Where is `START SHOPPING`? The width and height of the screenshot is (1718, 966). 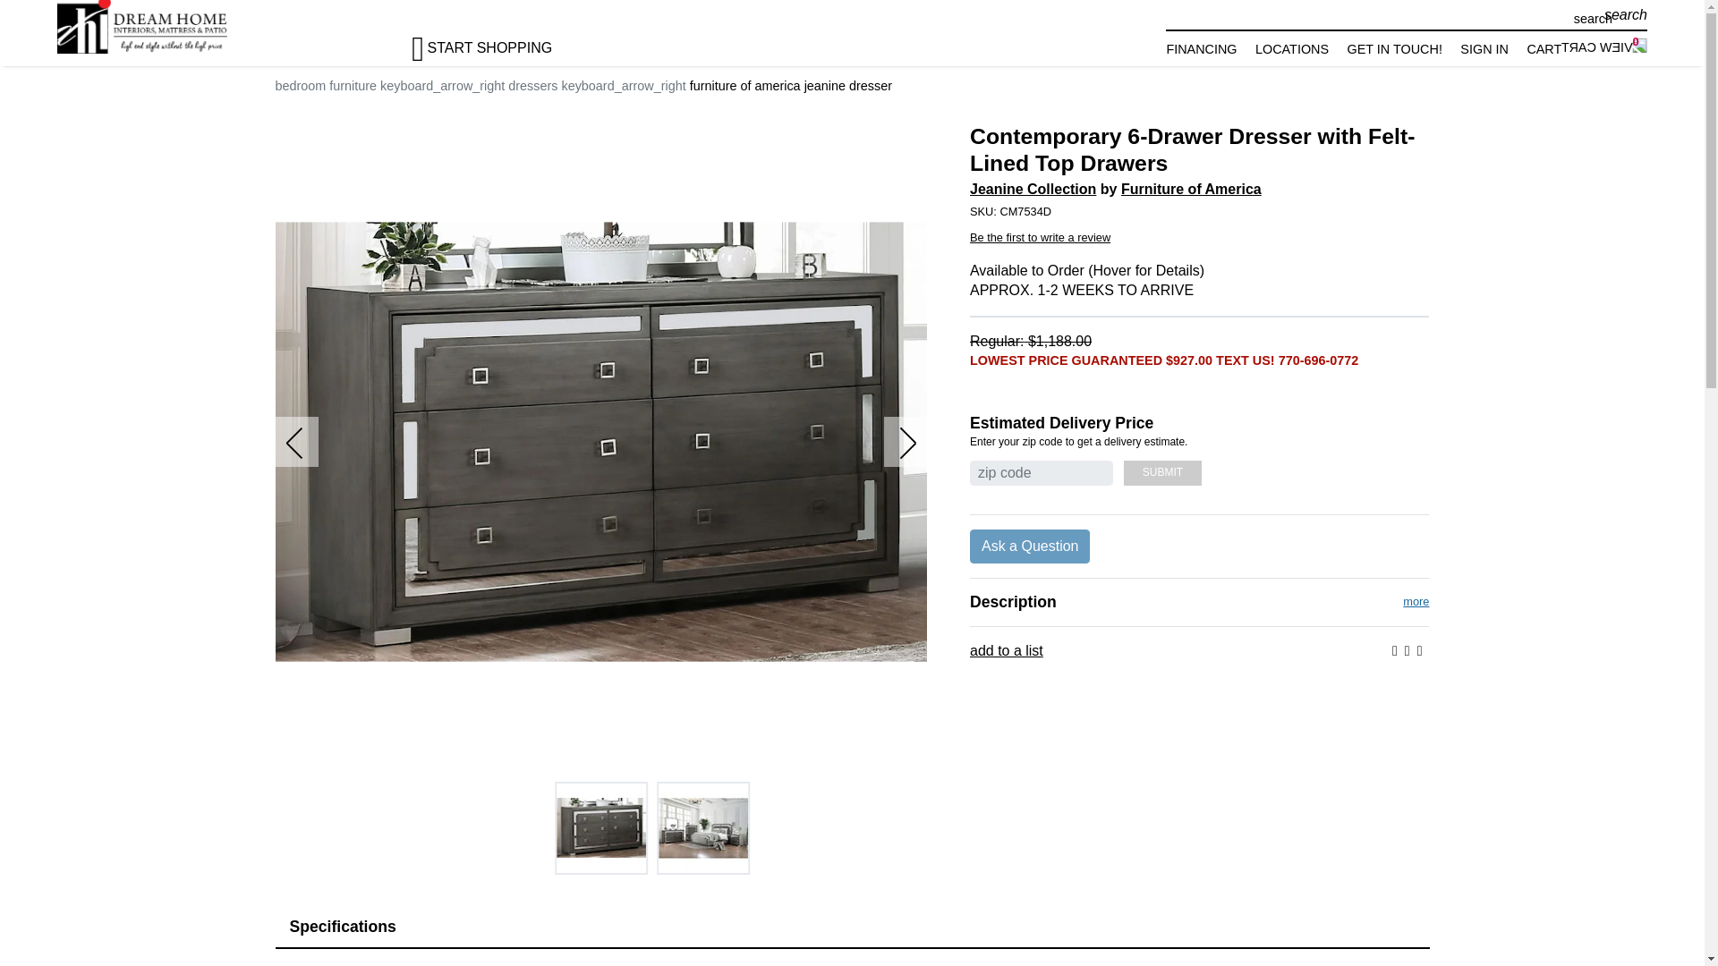 START SHOPPING is located at coordinates (498, 39).